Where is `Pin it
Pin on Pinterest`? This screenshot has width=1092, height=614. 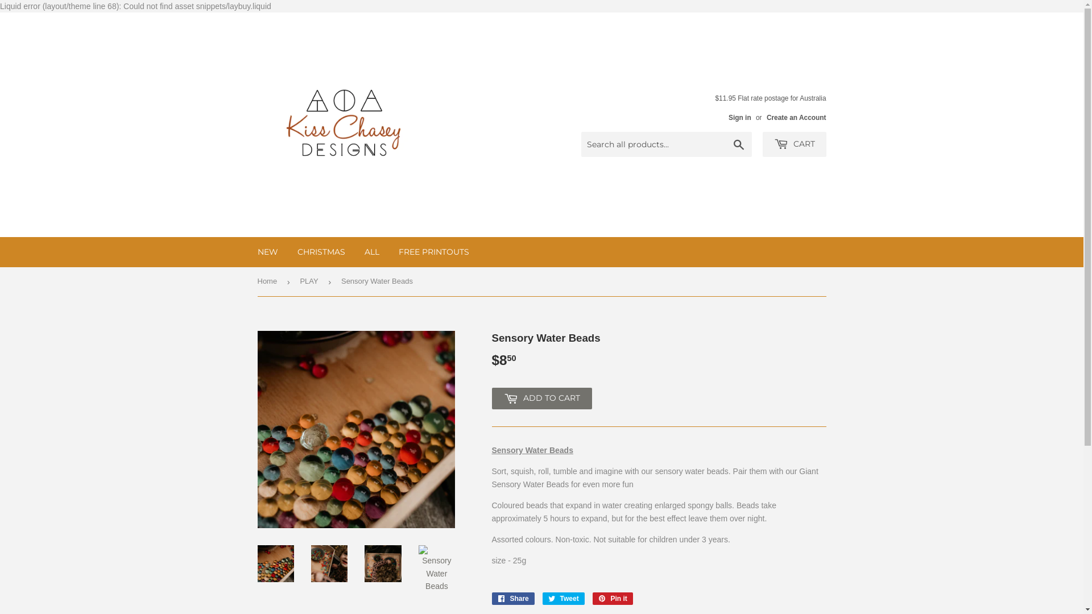
Pin it
Pin on Pinterest is located at coordinates (613, 599).